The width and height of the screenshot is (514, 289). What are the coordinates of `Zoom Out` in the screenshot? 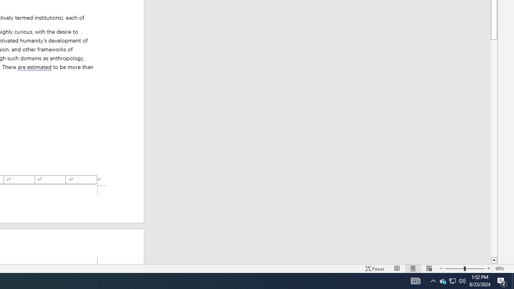 It's located at (454, 268).